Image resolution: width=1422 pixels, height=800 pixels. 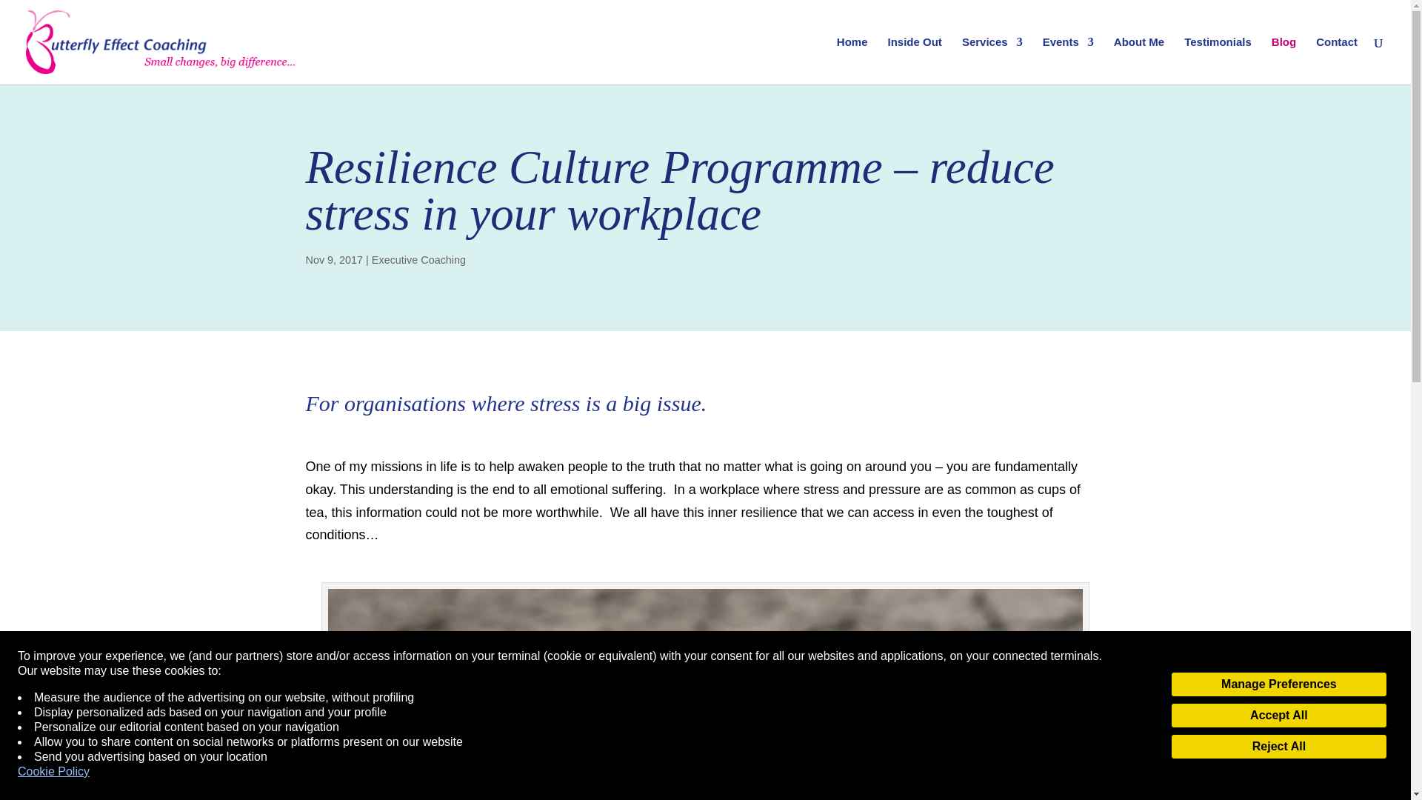 What do you see at coordinates (418, 259) in the screenshot?
I see `Executive Coaching` at bounding box center [418, 259].